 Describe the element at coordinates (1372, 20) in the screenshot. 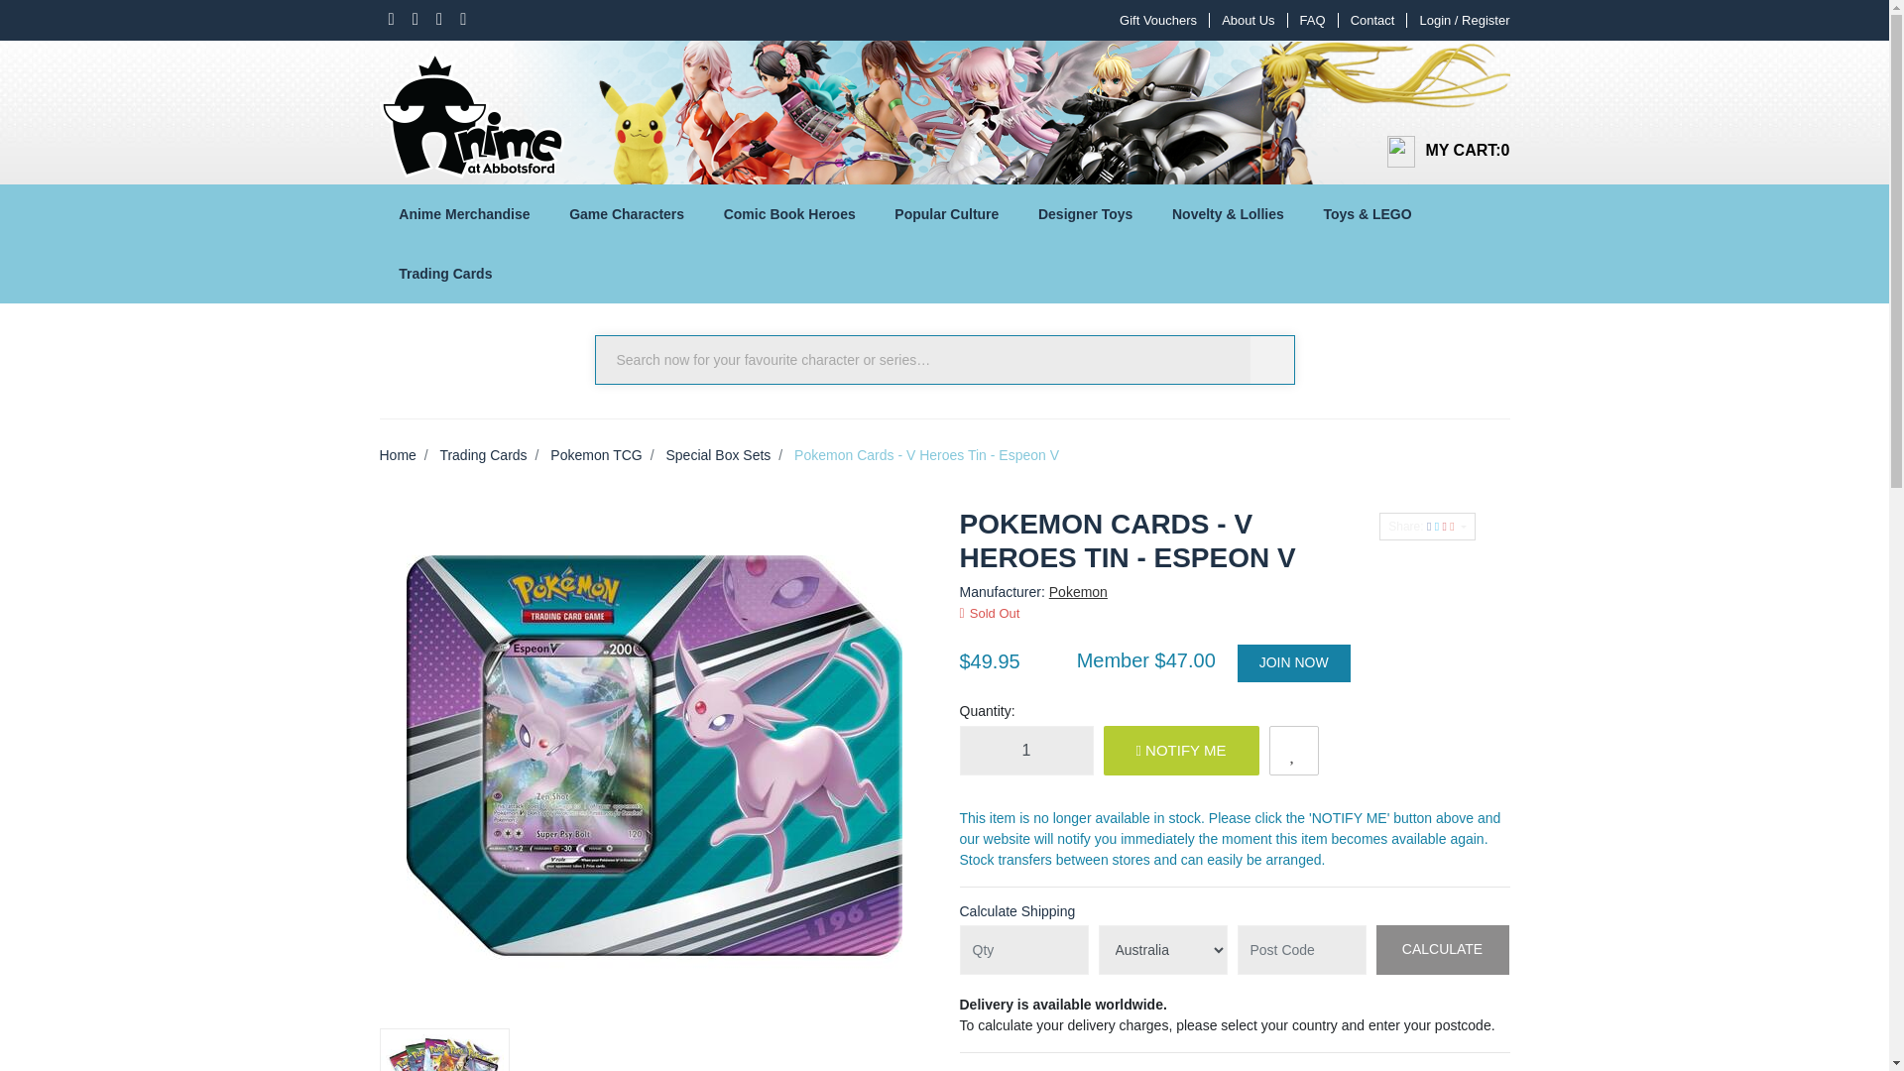

I see `Contact` at that location.